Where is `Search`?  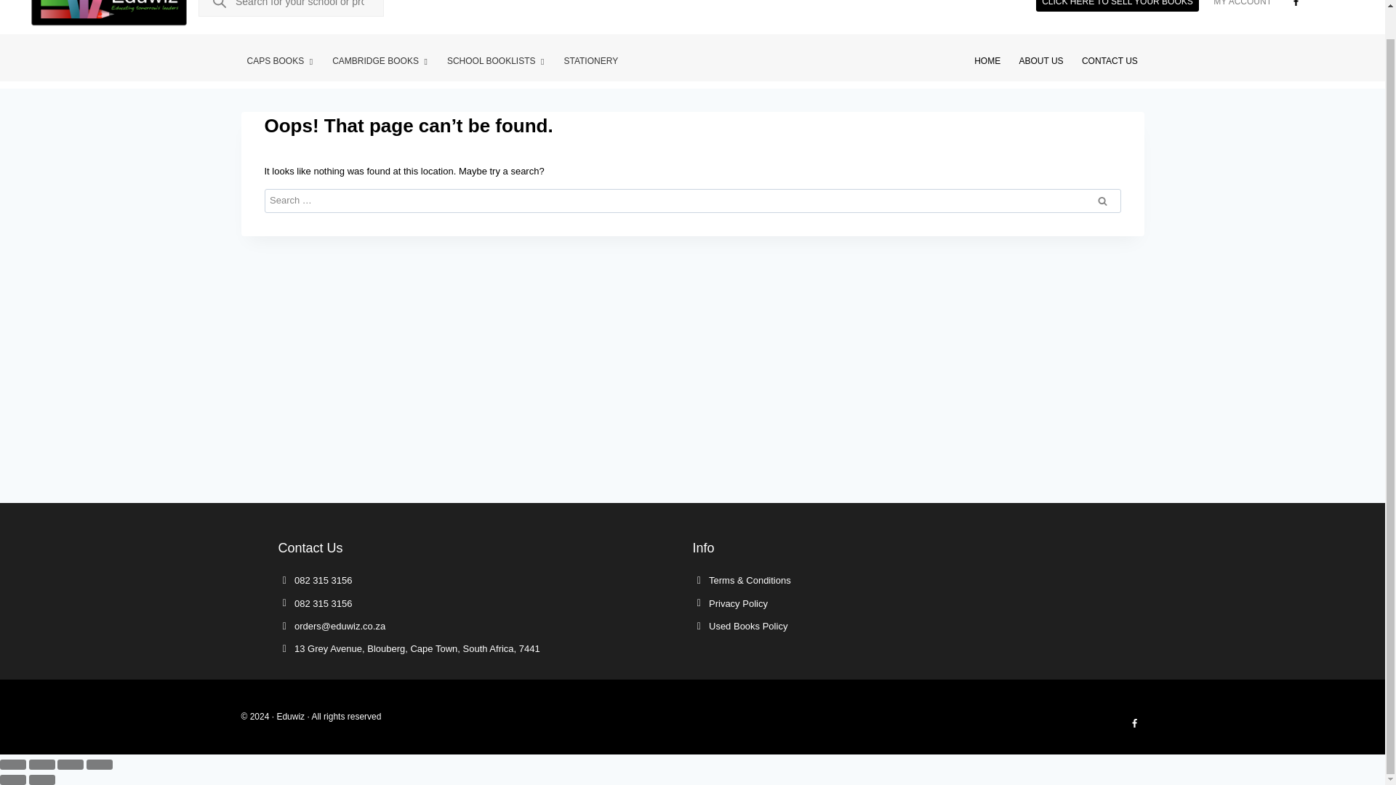
Search is located at coordinates (1102, 201).